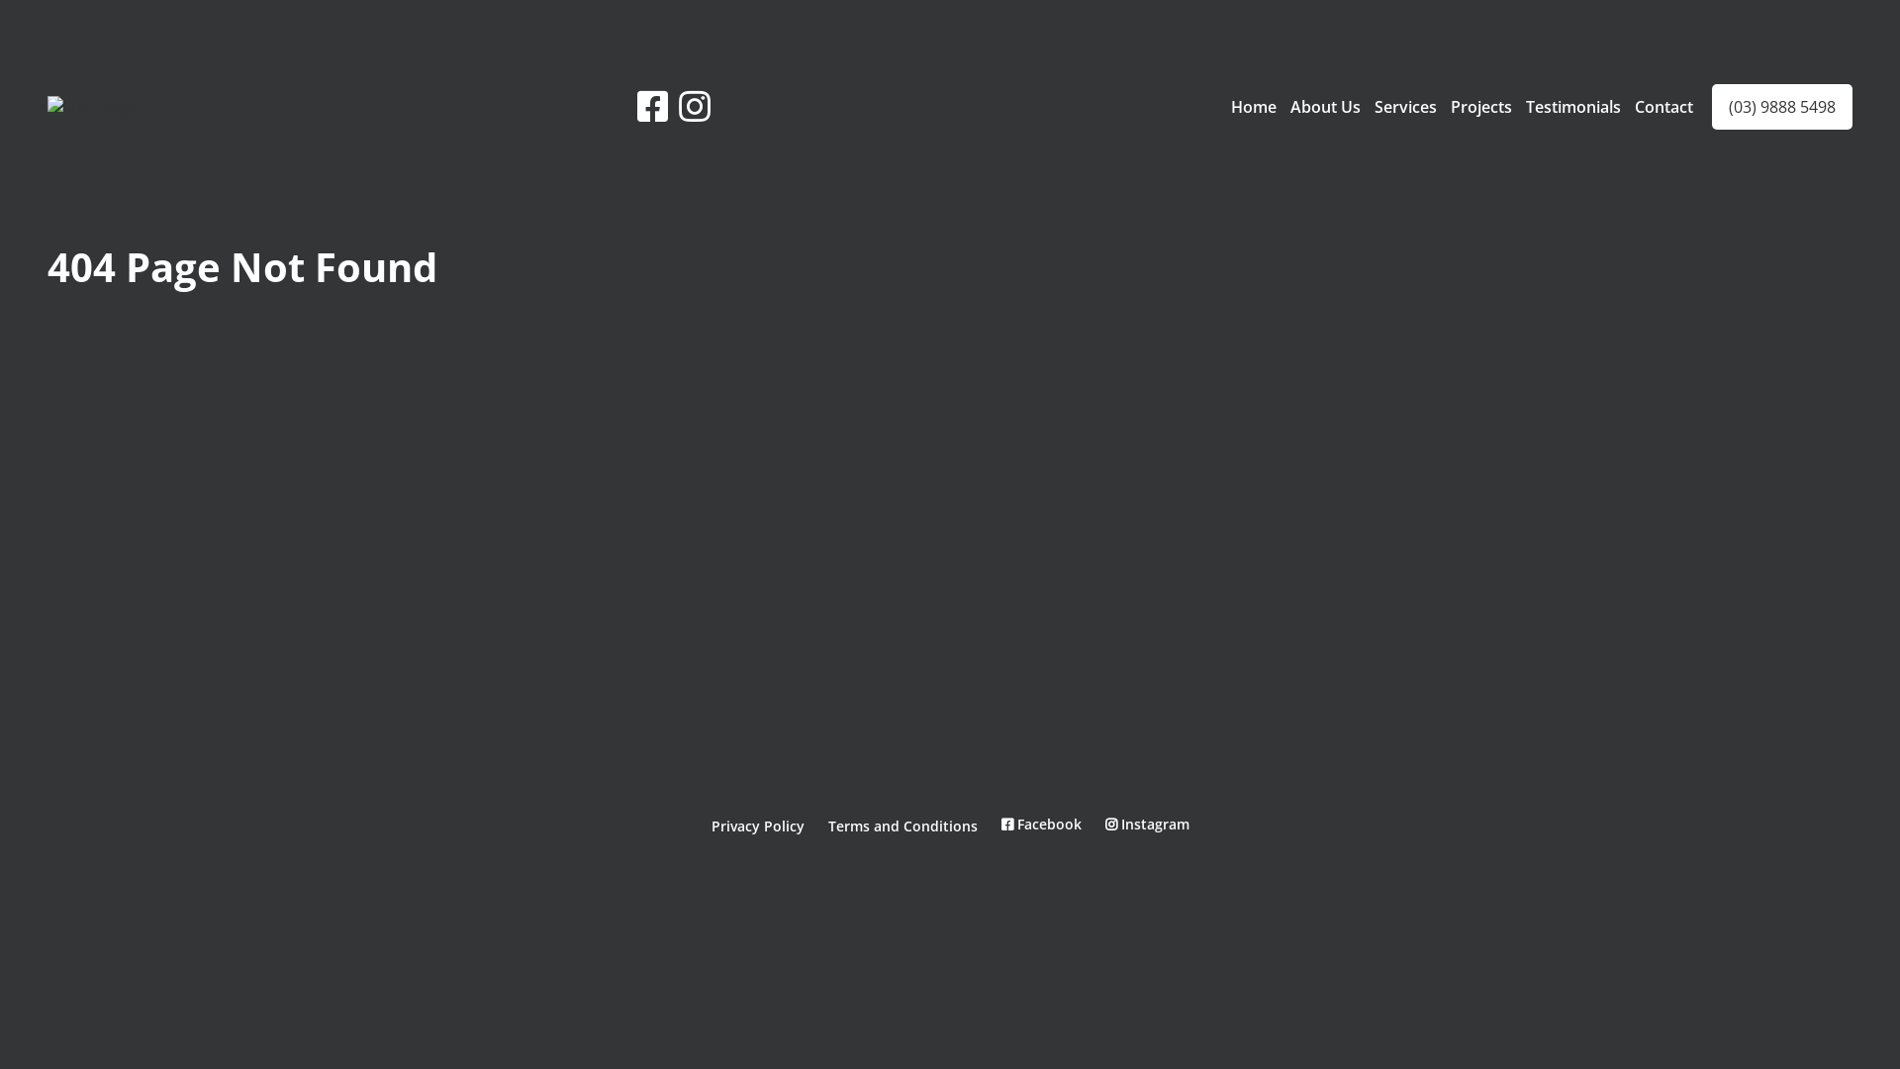  Describe the element at coordinates (1573, 106) in the screenshot. I see `Testimonials` at that location.